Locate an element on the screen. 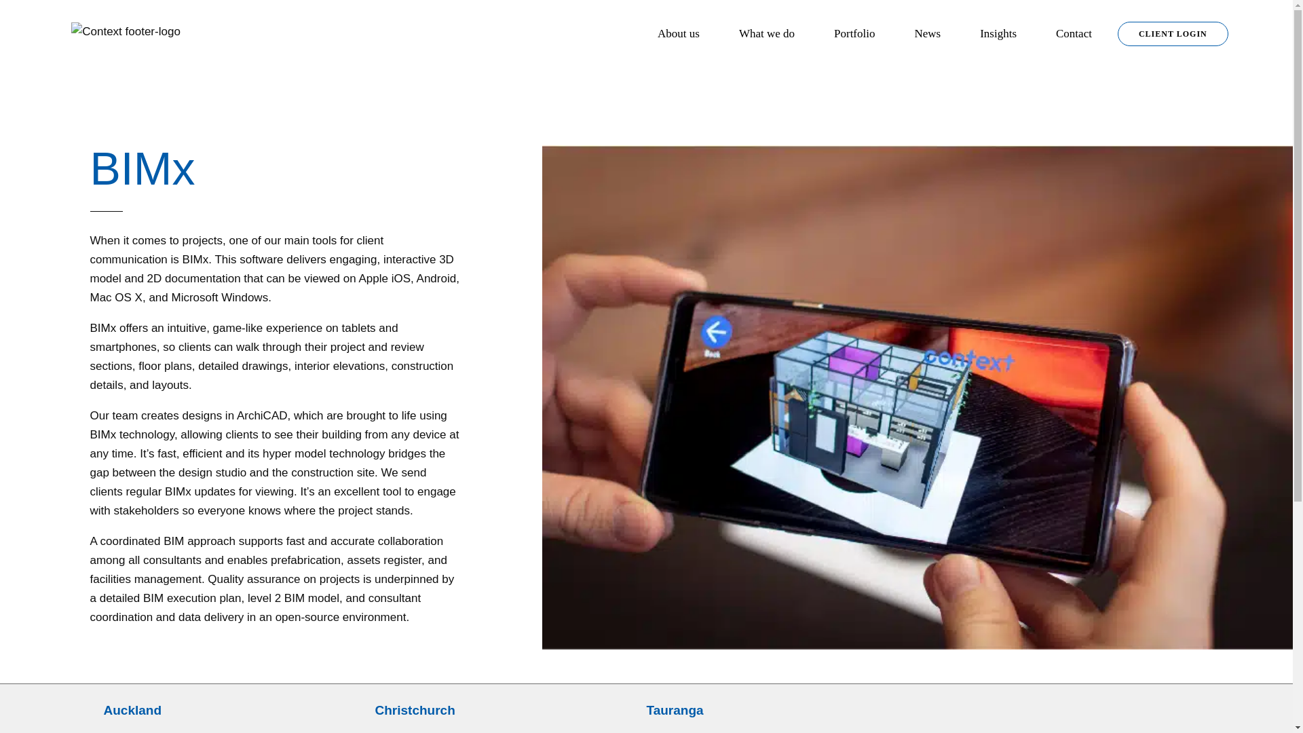 The width and height of the screenshot is (1303, 733). About us is located at coordinates (678, 34).